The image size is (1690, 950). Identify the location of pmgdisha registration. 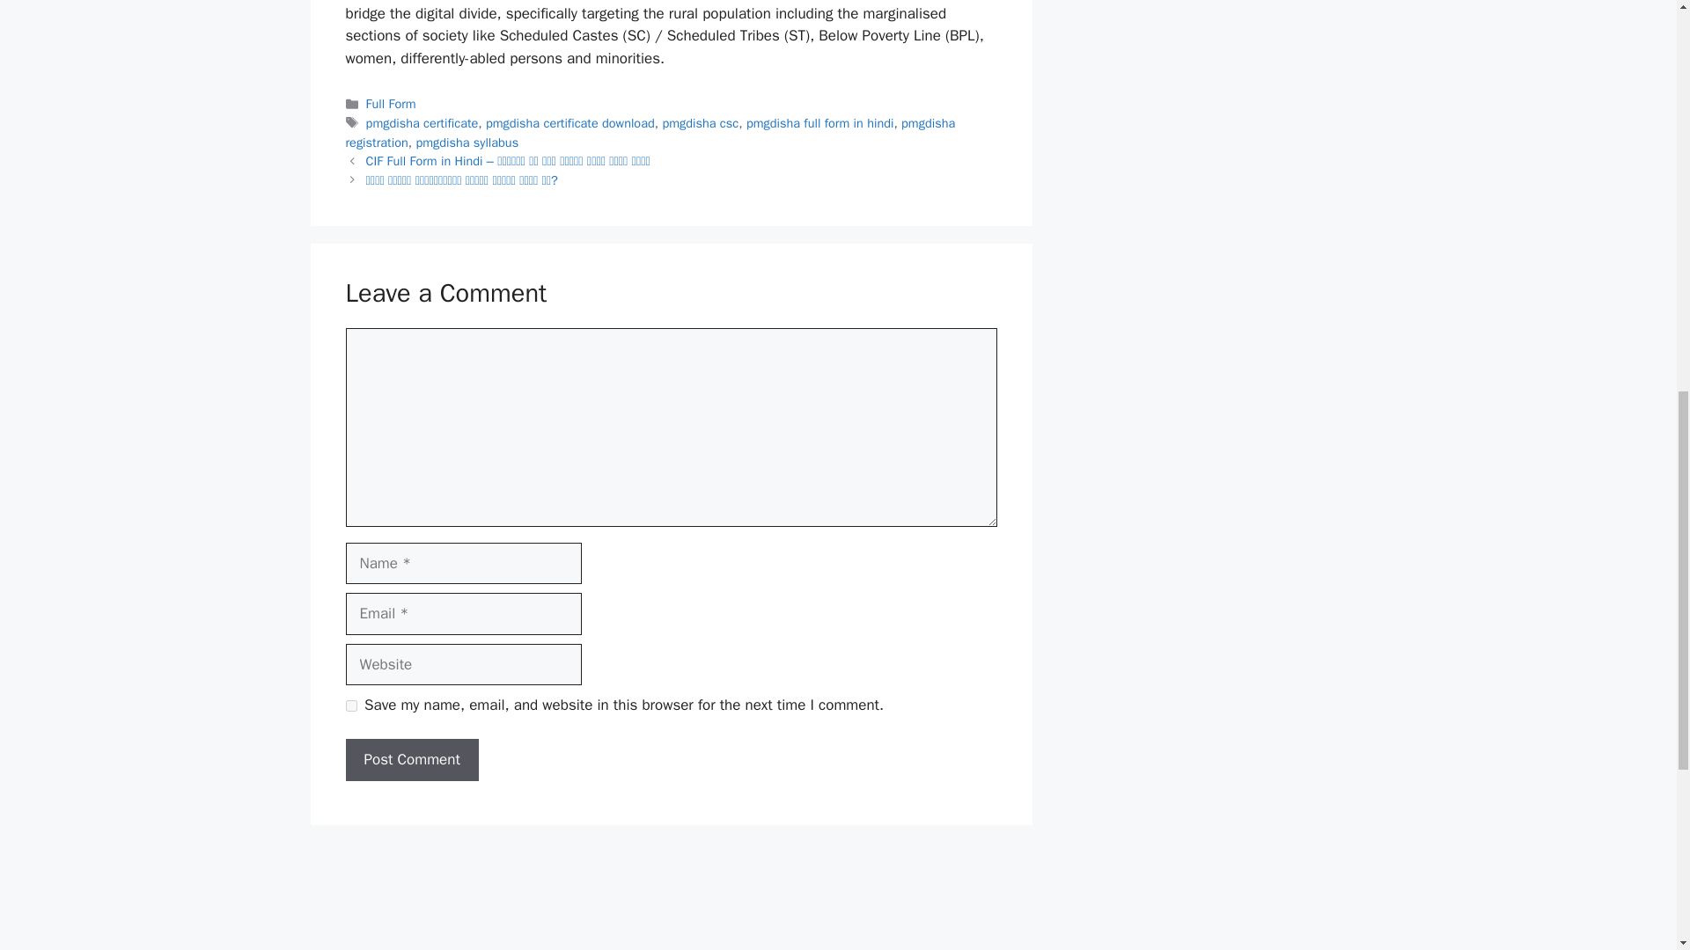
(650, 132).